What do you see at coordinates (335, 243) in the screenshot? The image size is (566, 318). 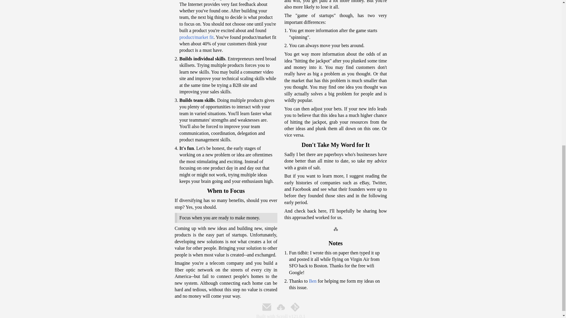 I see `Notes` at bounding box center [335, 243].